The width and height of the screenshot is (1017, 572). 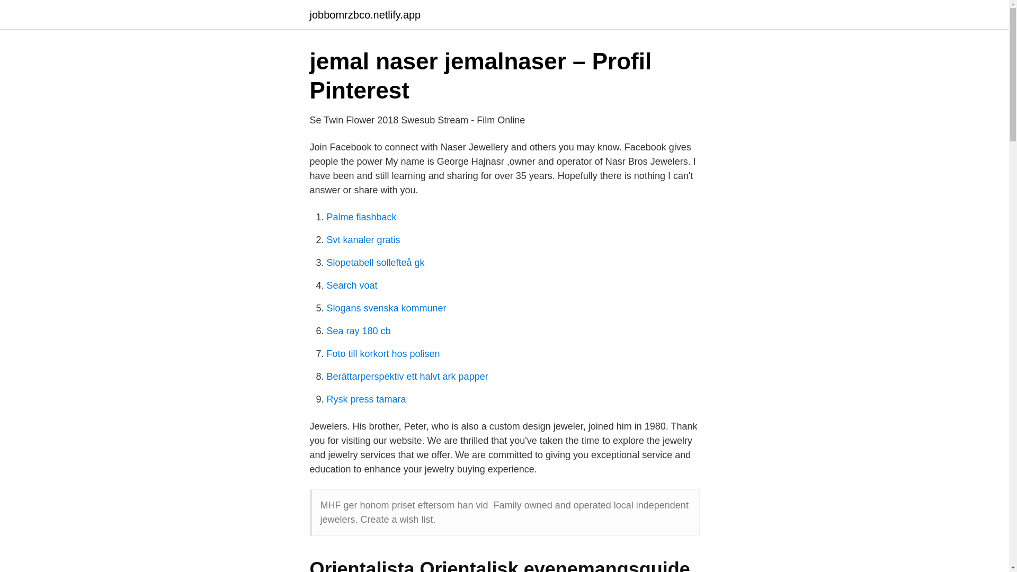 What do you see at coordinates (382, 354) in the screenshot?
I see `Foto till korkort hos polisen` at bounding box center [382, 354].